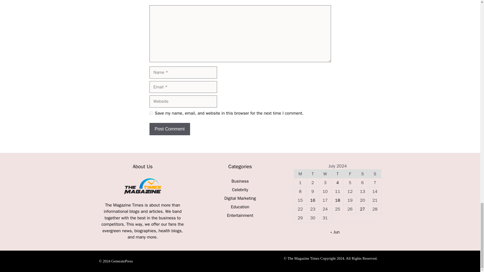 This screenshot has height=272, width=484. What do you see at coordinates (375, 174) in the screenshot?
I see `Sunday` at bounding box center [375, 174].